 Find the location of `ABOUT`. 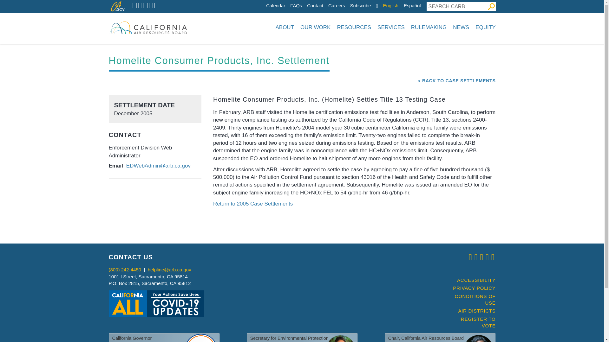

ABOUT is located at coordinates (285, 27).